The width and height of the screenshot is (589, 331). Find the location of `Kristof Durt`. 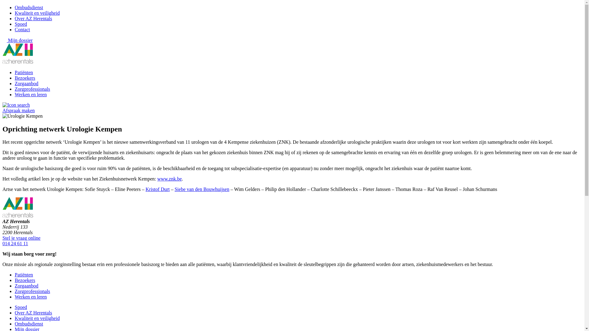

Kristof Durt is located at coordinates (158, 189).